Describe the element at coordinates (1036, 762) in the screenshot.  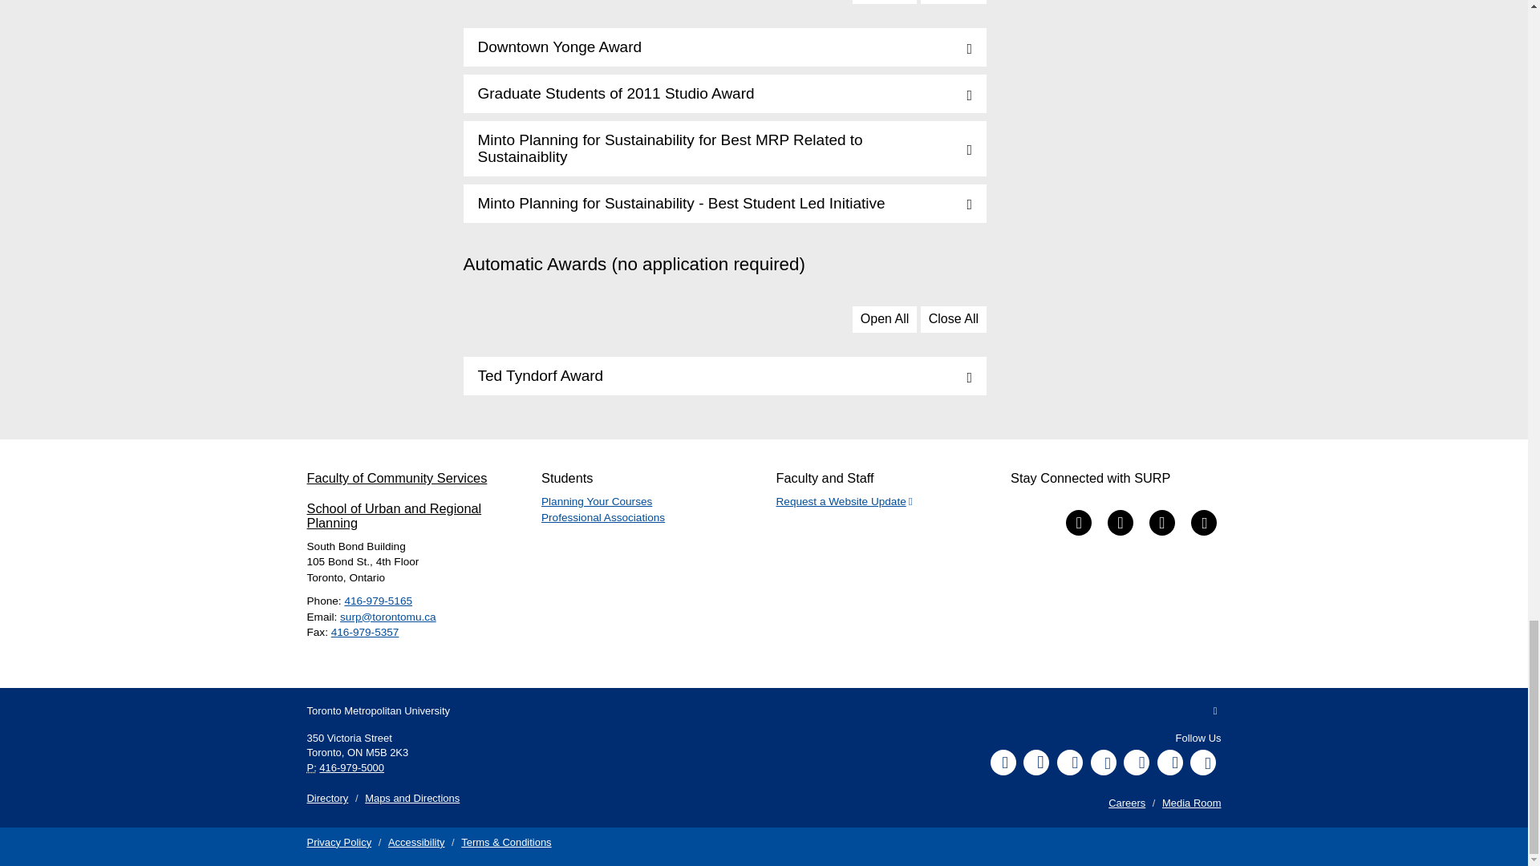
I see `Instagram` at that location.